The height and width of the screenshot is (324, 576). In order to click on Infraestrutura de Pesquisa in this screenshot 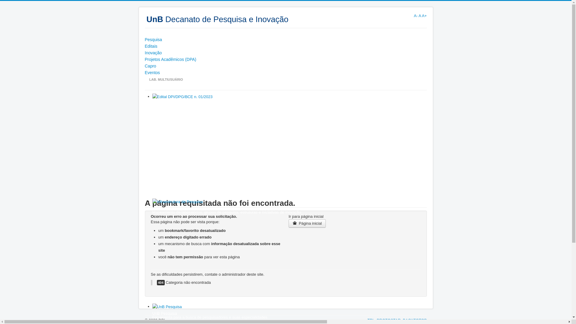, I will do `click(175, 208)`.